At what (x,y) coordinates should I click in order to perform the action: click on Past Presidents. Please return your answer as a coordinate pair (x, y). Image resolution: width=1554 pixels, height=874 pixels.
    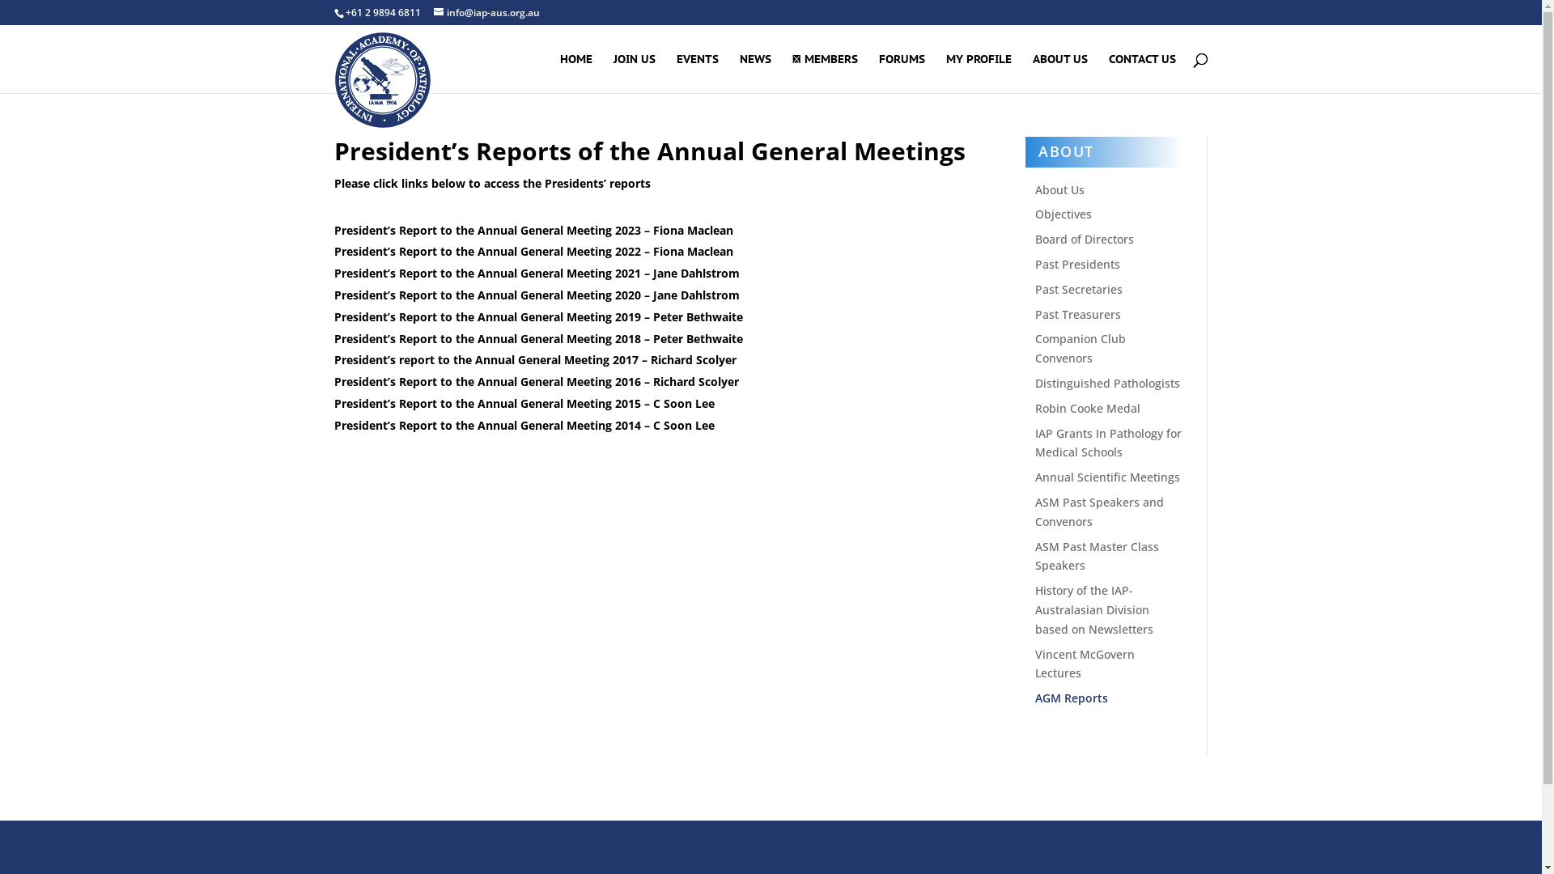
    Looking at the image, I should click on (1078, 264).